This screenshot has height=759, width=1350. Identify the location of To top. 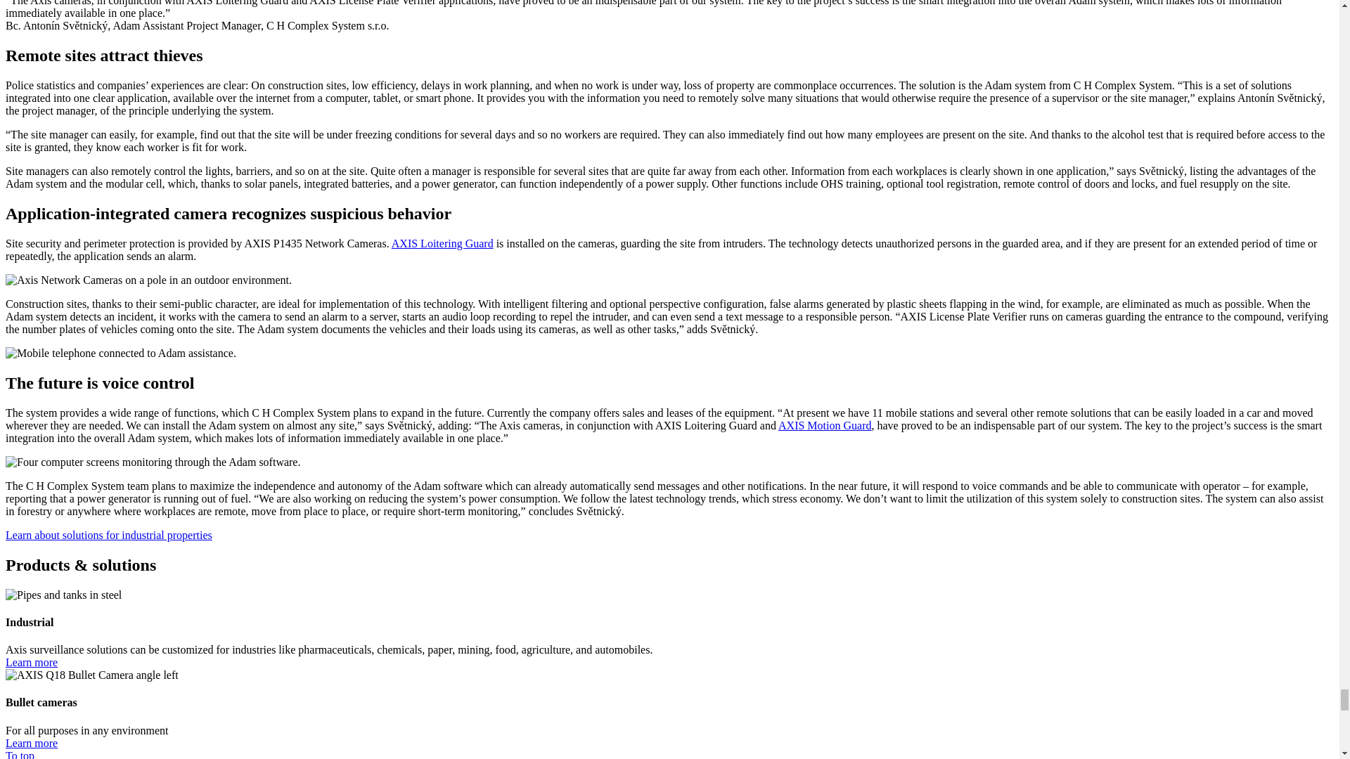
(20, 755).